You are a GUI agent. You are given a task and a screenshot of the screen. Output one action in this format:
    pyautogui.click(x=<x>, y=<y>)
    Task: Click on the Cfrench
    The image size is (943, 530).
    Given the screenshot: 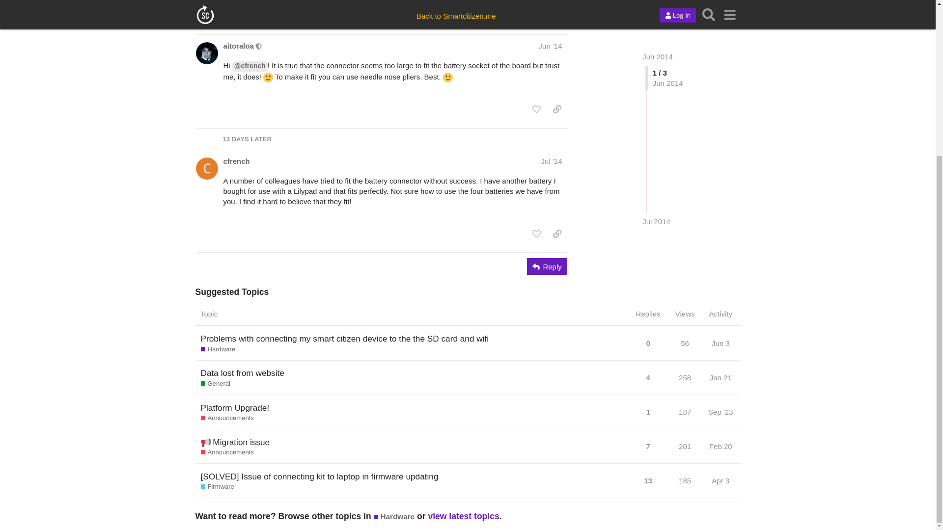 What is the action you would take?
    pyautogui.click(x=278, y=16)
    